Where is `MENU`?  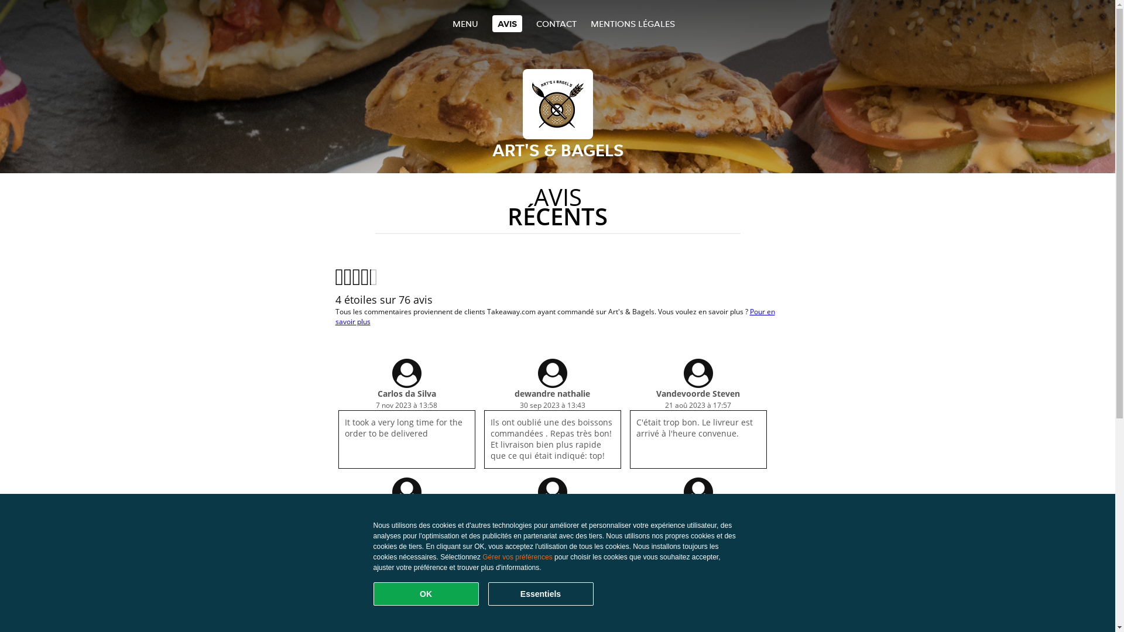
MENU is located at coordinates (465, 23).